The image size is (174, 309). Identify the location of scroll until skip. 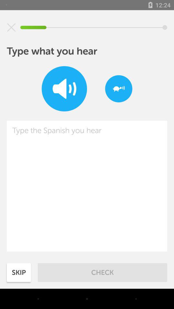
(19, 272).